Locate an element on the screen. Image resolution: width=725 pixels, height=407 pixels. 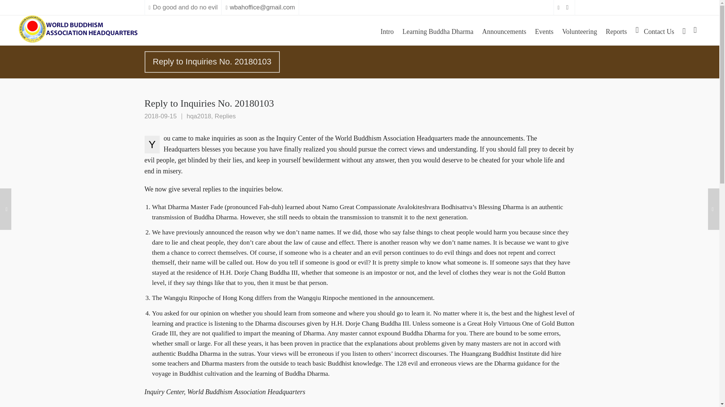
Learning Buddha Dharma is located at coordinates (438, 30).